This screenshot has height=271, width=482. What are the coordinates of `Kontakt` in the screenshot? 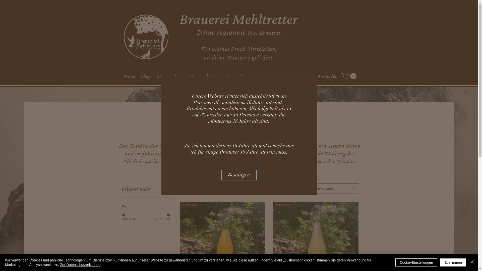 It's located at (235, 76).